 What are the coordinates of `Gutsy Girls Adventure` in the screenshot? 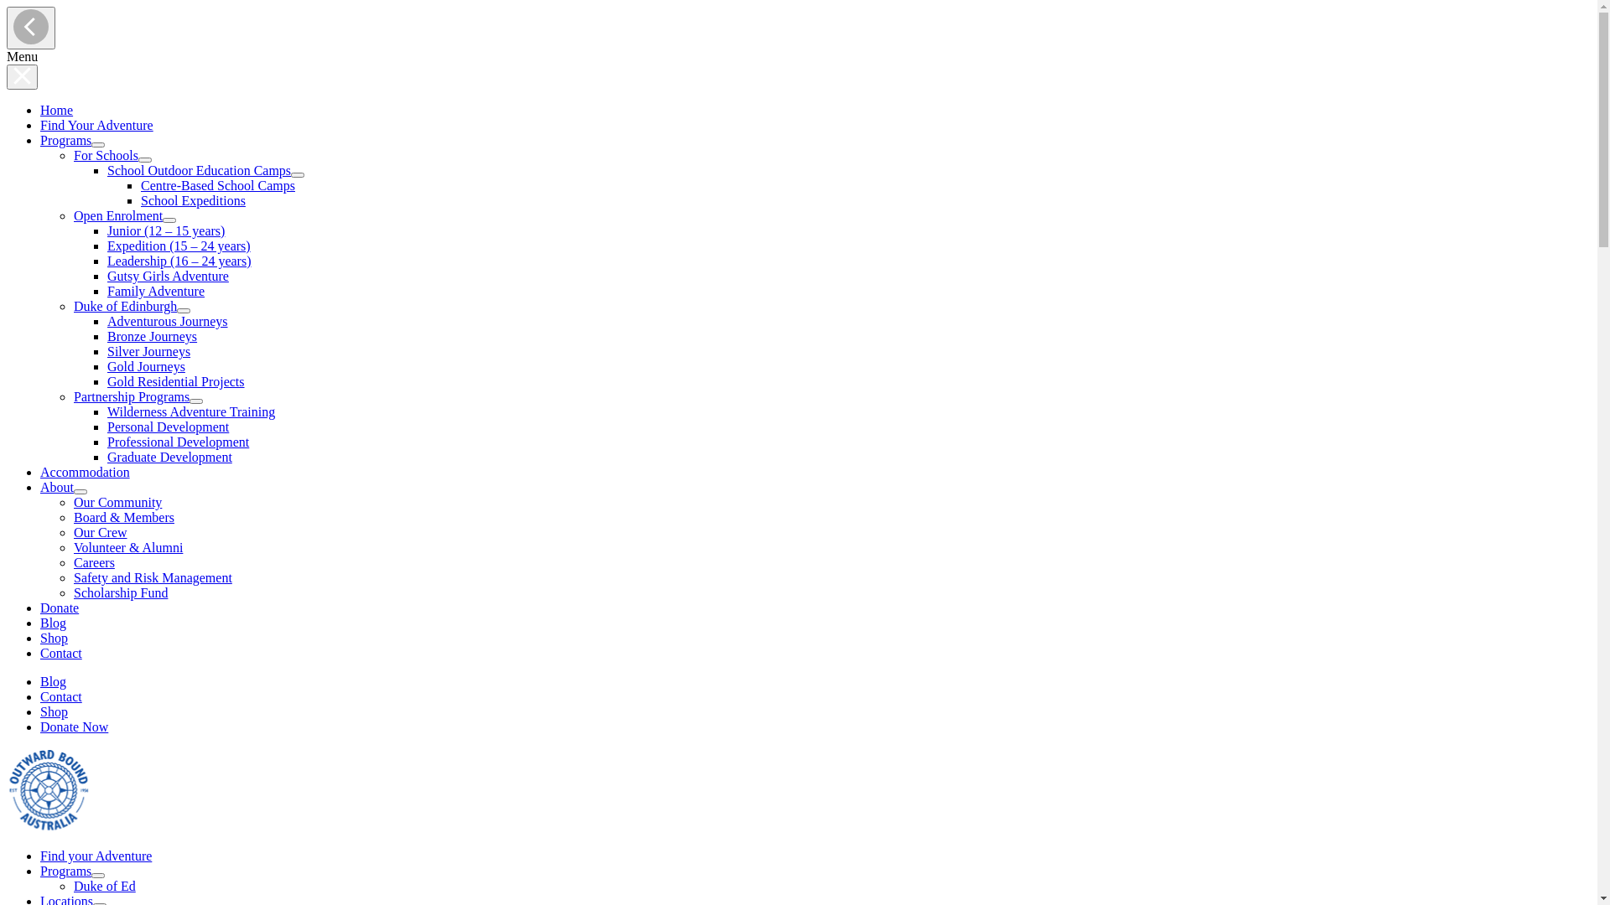 It's located at (168, 277).